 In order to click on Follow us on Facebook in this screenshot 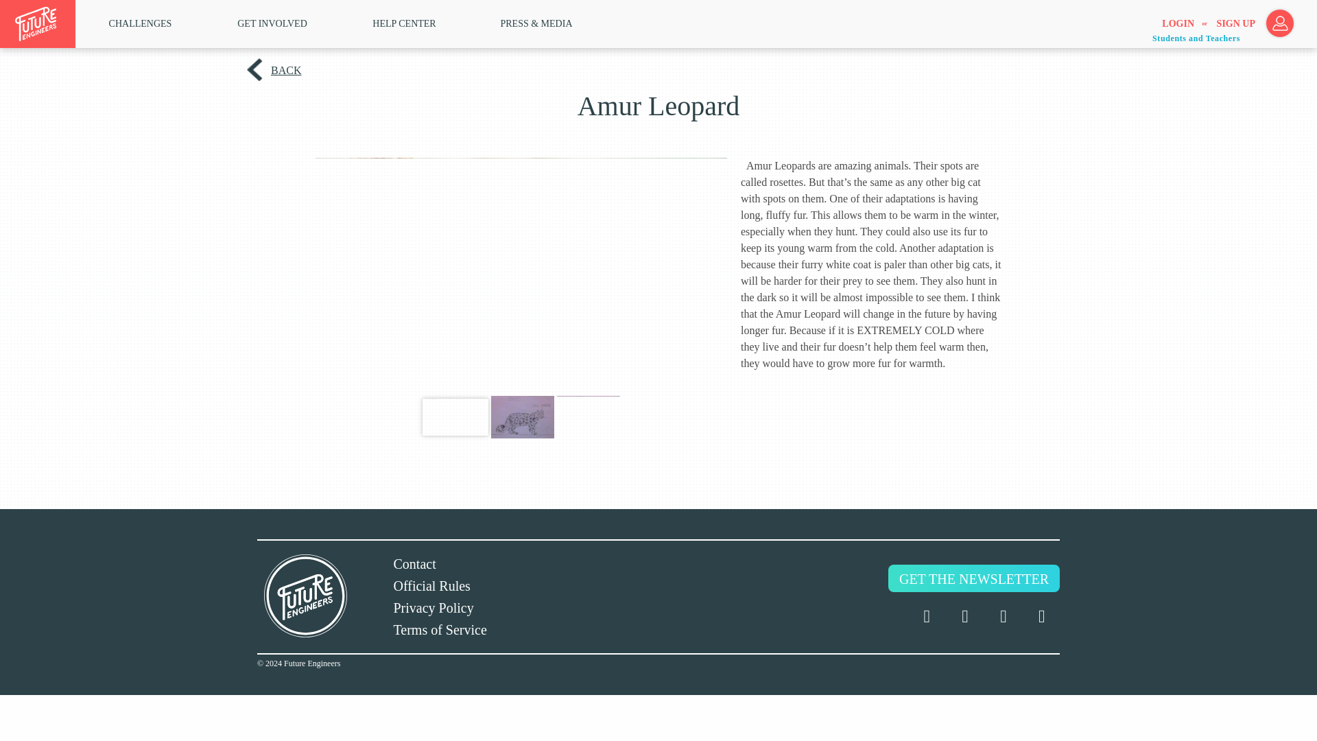, I will do `click(964, 616)`.